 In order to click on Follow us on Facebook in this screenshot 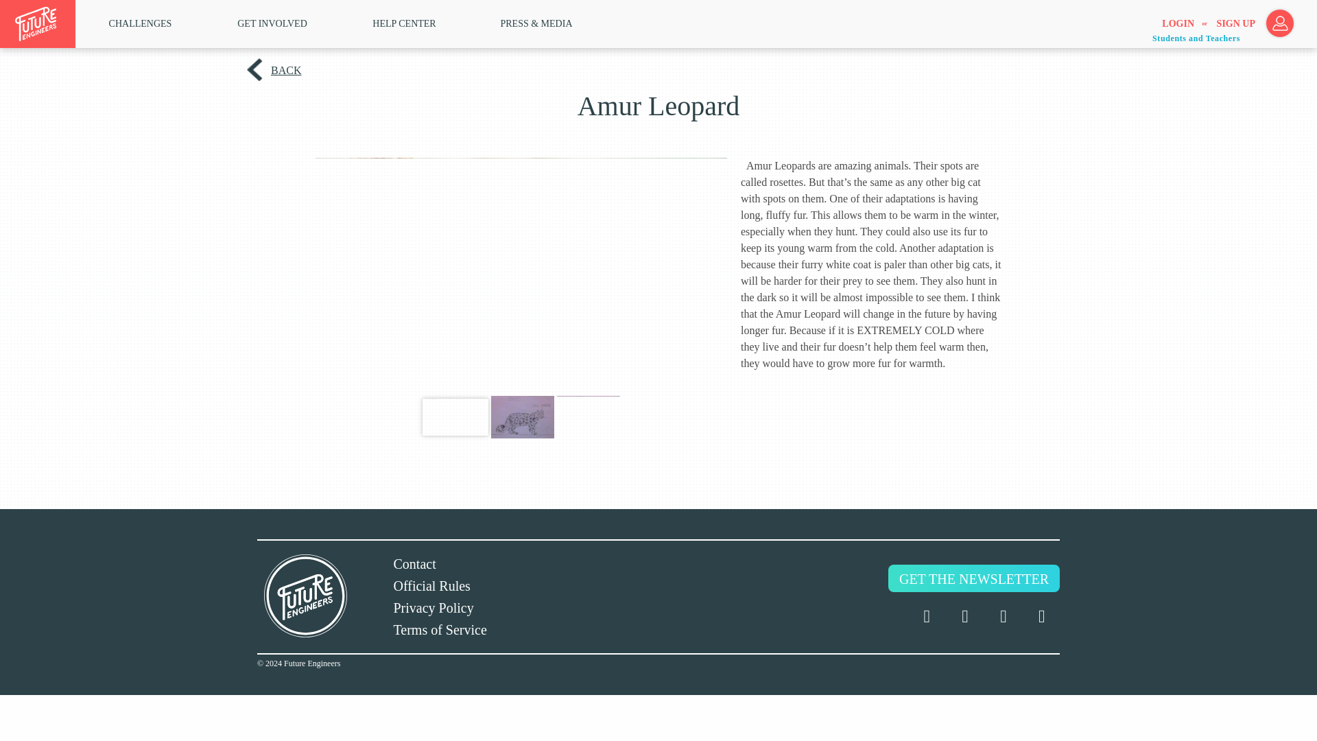, I will do `click(964, 616)`.